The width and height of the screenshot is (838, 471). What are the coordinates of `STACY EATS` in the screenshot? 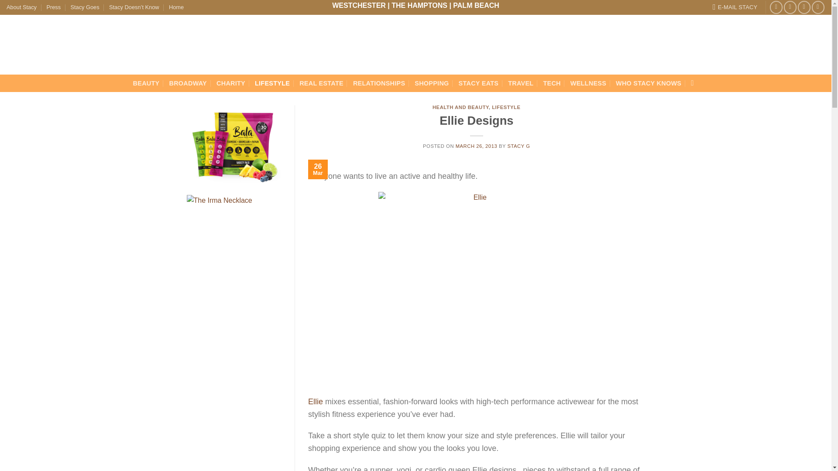 It's located at (478, 83).